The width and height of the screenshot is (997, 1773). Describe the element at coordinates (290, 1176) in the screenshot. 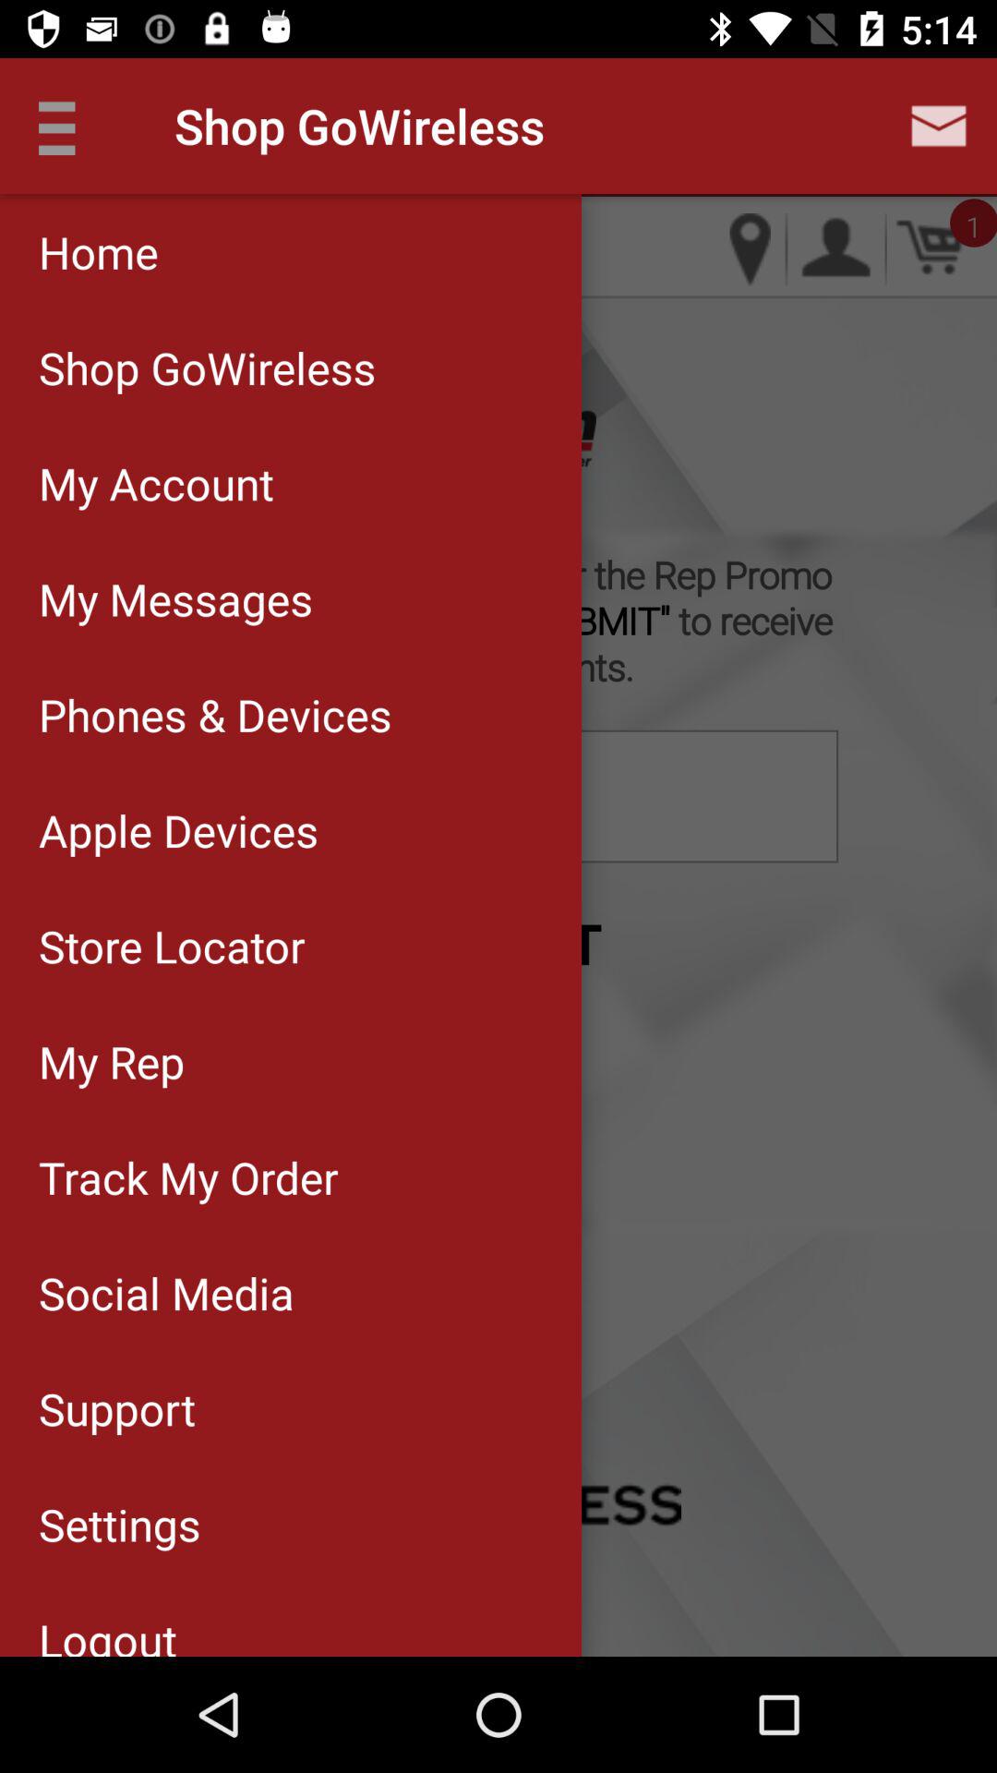

I see `launch the track my order icon` at that location.